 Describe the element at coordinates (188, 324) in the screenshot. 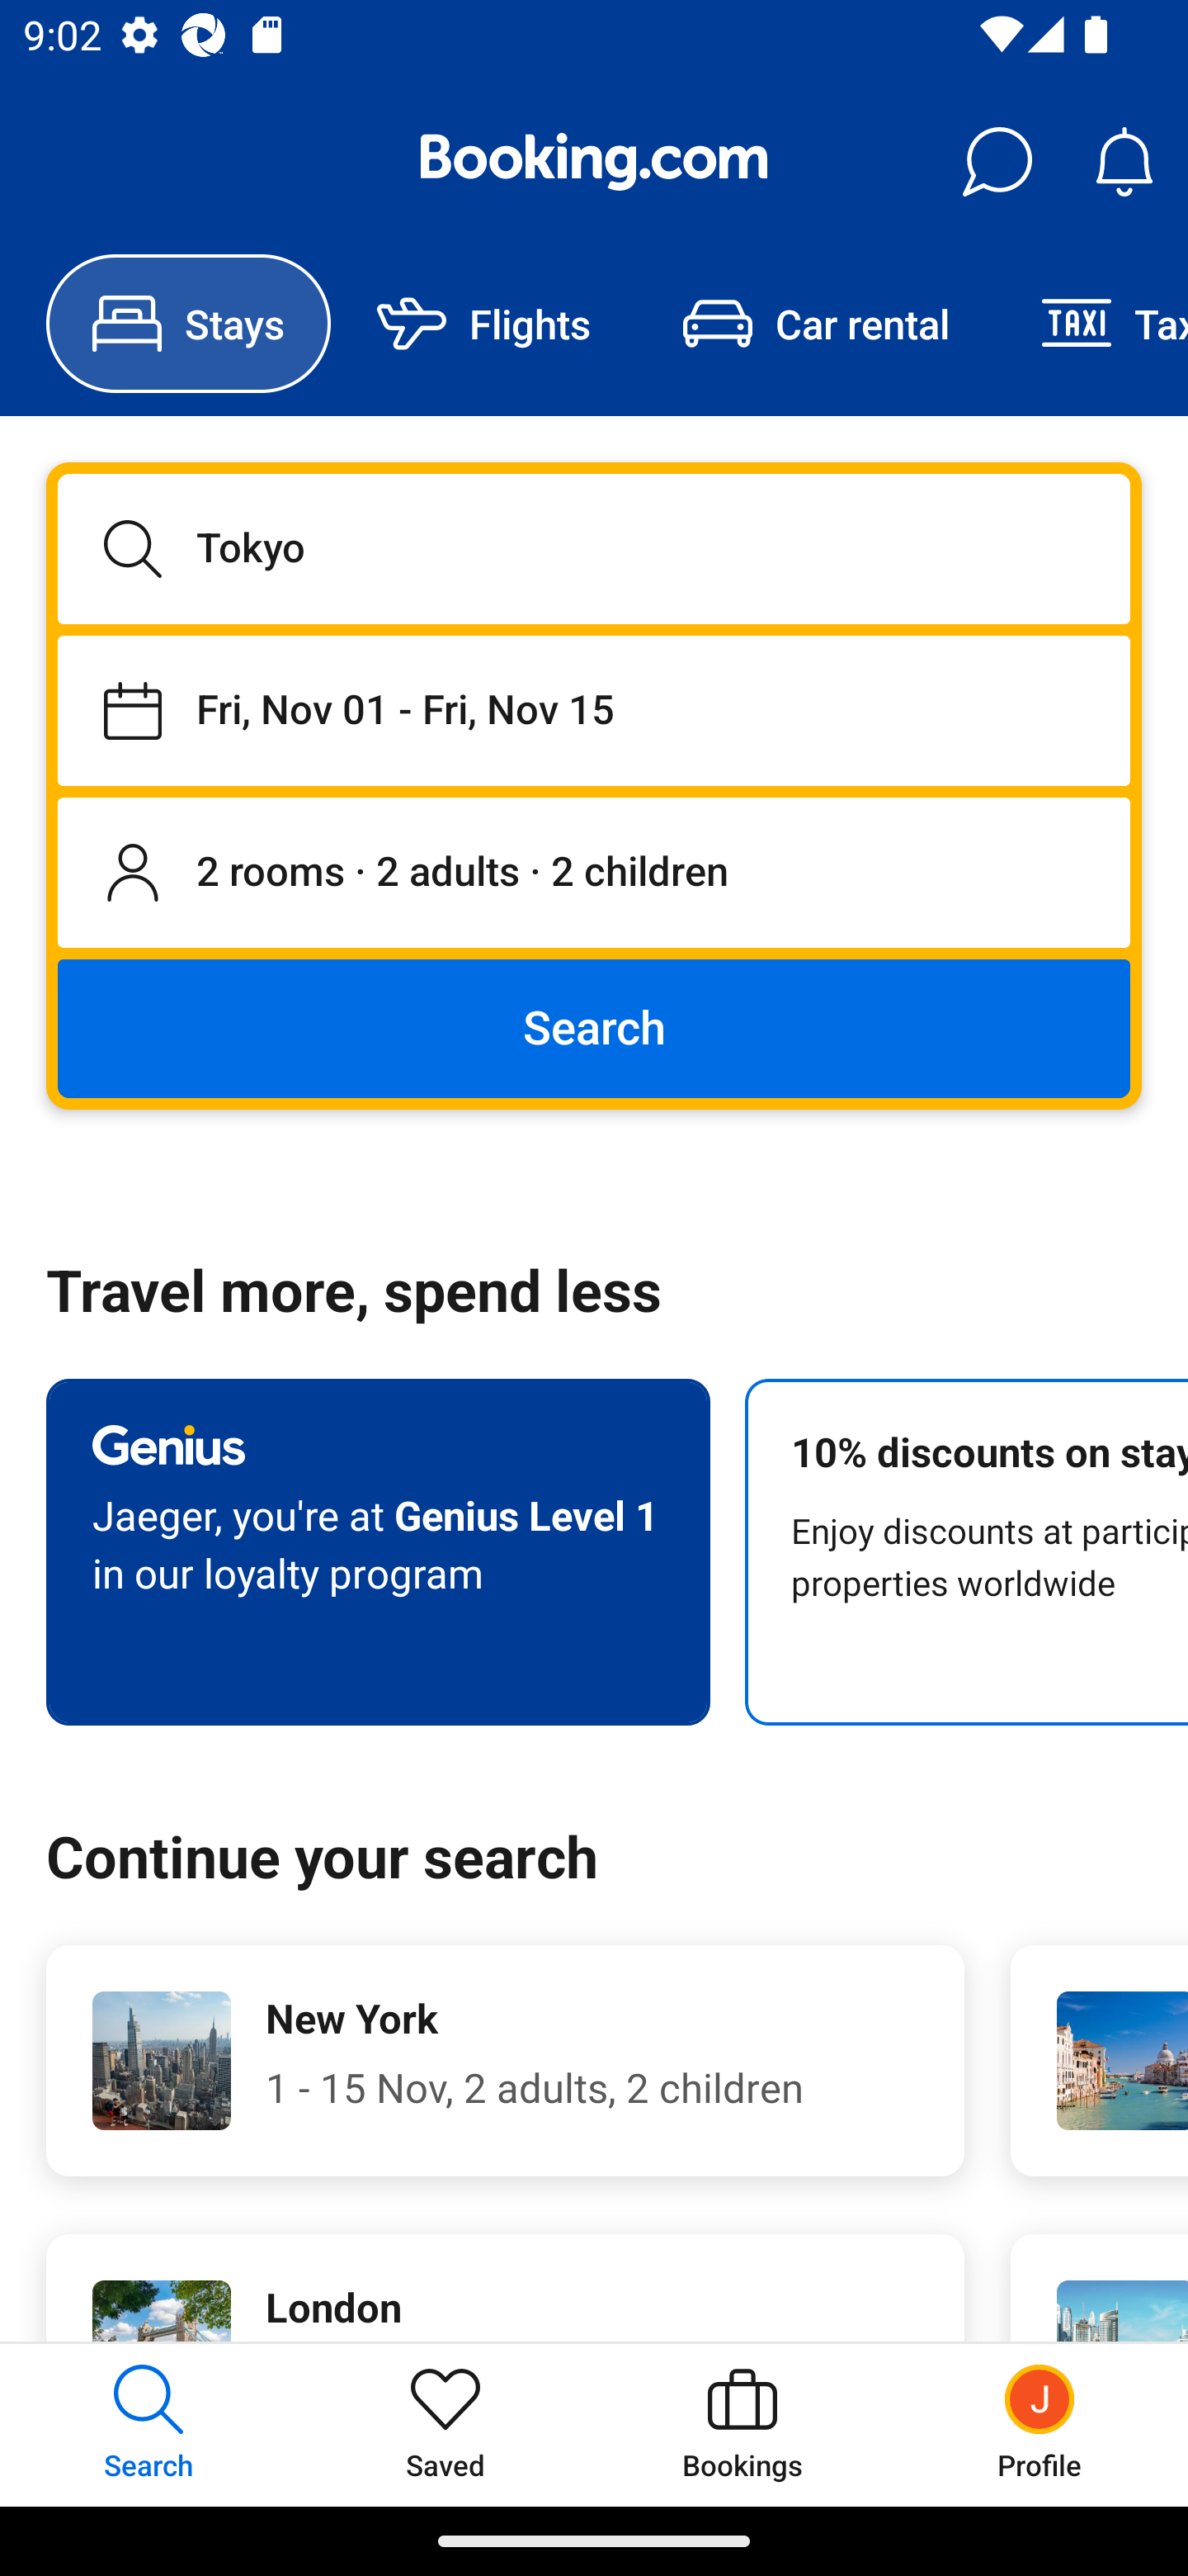

I see `Stays` at that location.